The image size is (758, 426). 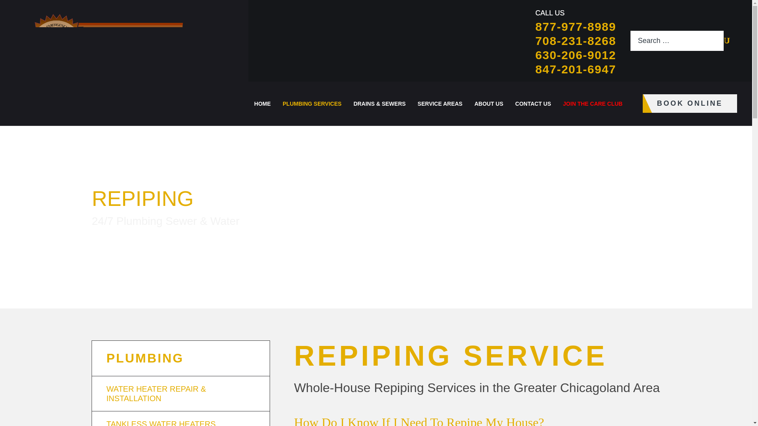 What do you see at coordinates (677, 41) in the screenshot?
I see `Search for:` at bounding box center [677, 41].